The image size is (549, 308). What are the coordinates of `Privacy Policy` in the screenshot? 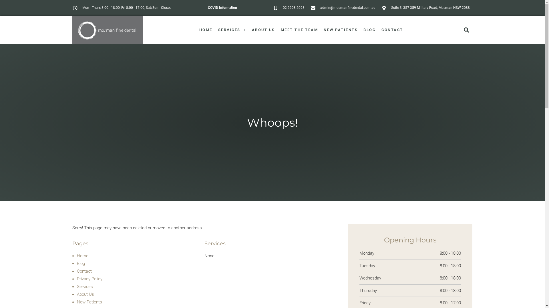 It's located at (89, 279).